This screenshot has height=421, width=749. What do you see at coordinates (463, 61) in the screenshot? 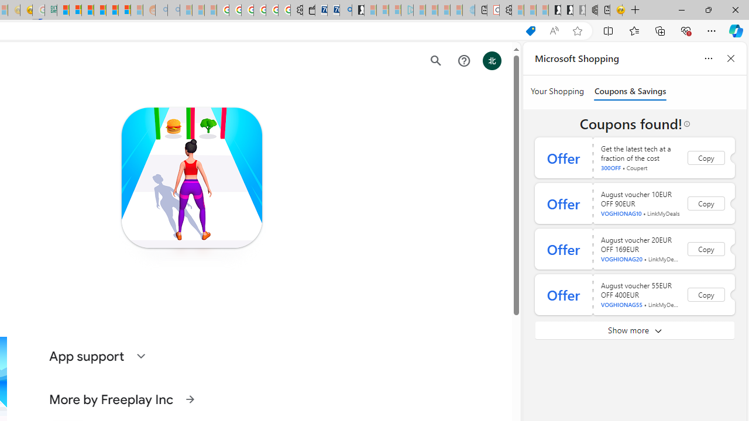
I see `Help Center` at bounding box center [463, 61].